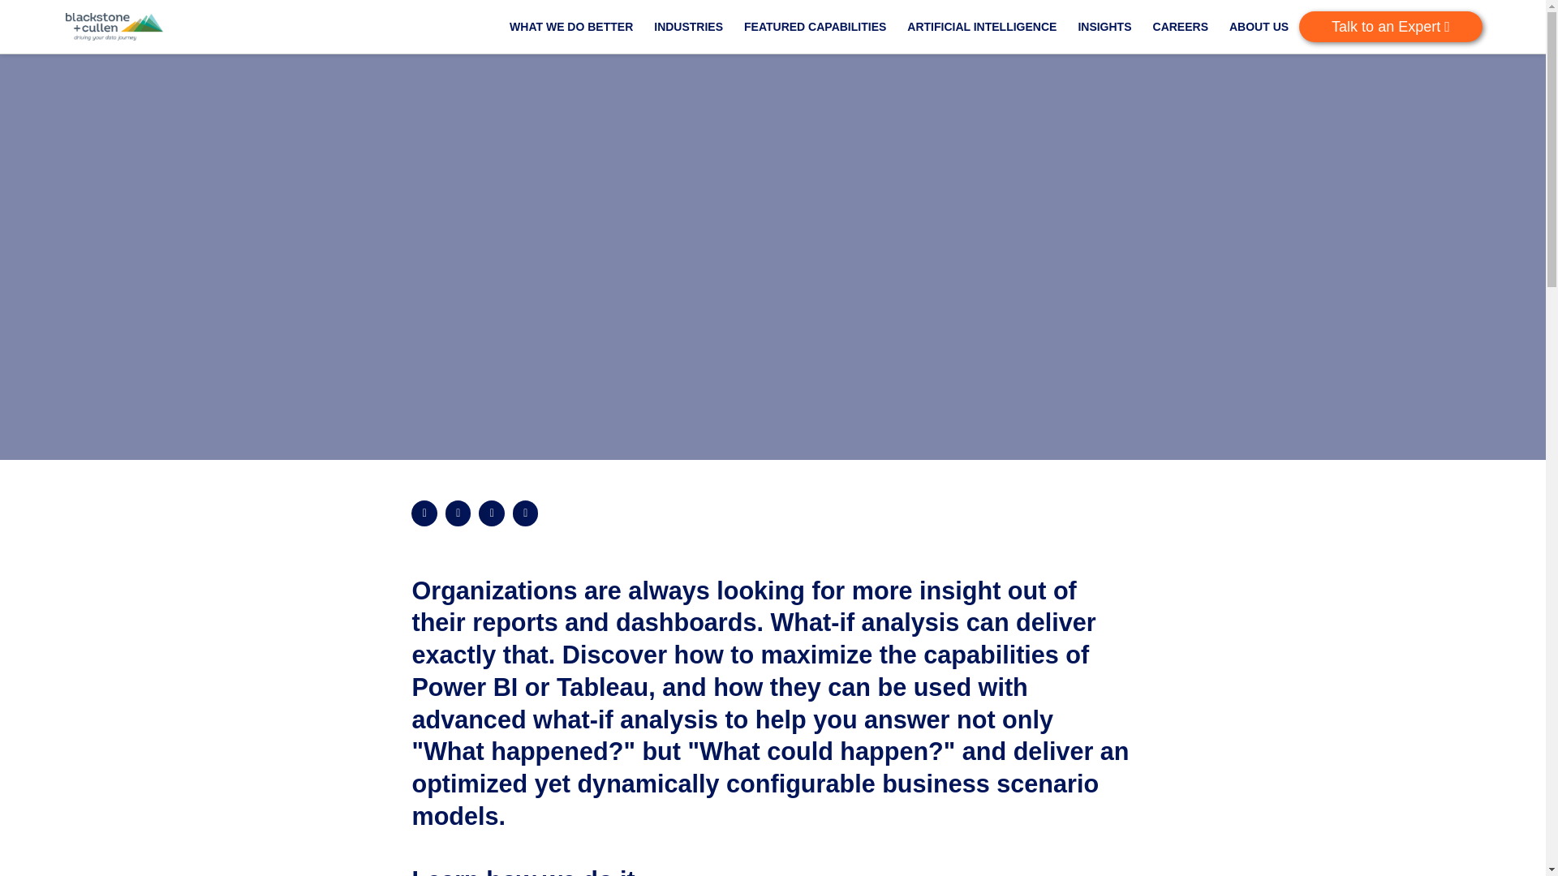 The image size is (1558, 876). What do you see at coordinates (982, 26) in the screenshot?
I see `ARTIFICIAL INTELLIGENCE` at bounding box center [982, 26].